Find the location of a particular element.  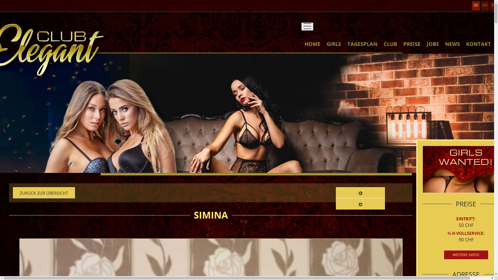

WEITERE INFOS is located at coordinates (466, 255).